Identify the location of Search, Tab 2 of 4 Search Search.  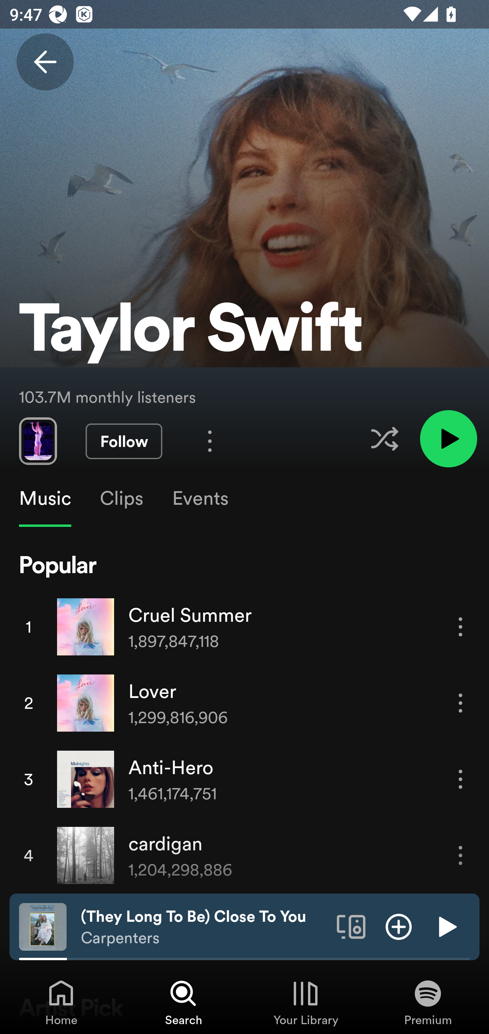
(183, 1002).